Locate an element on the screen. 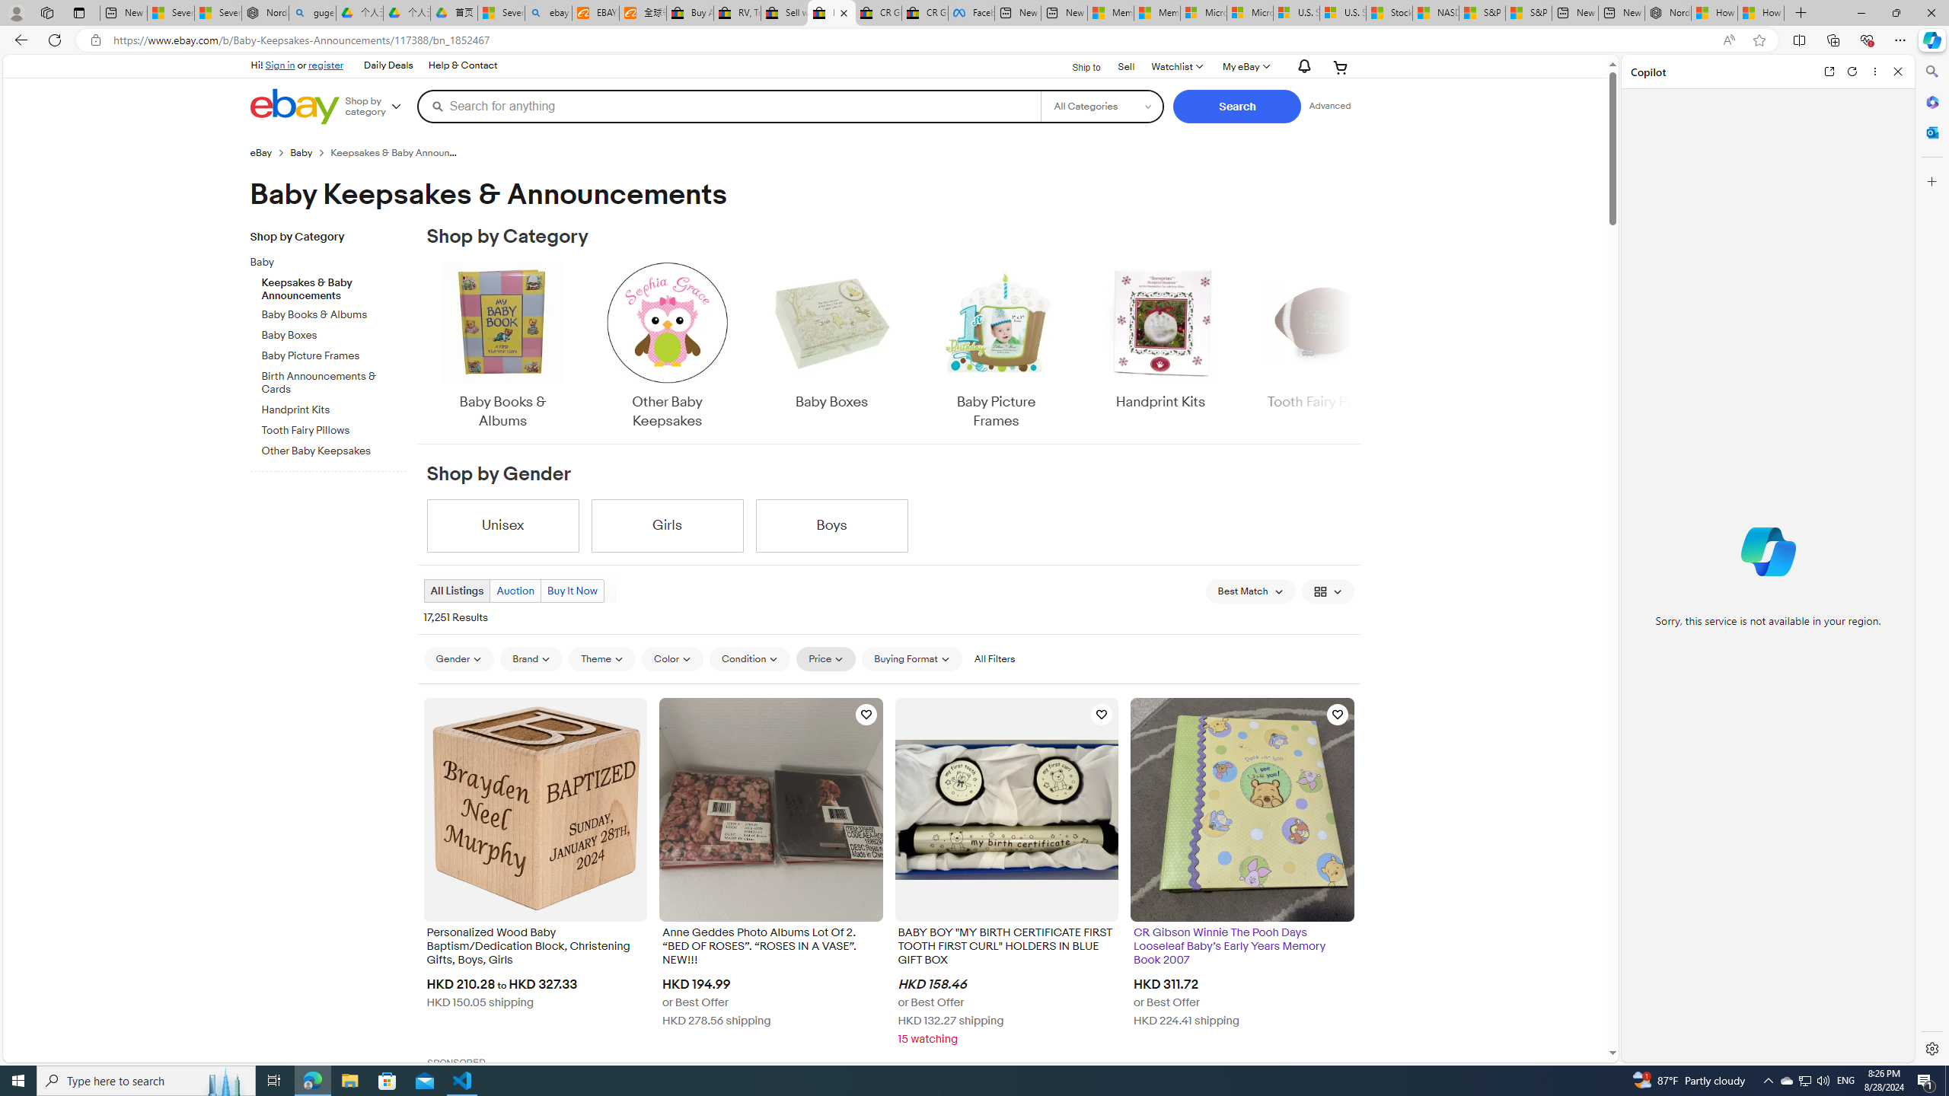 This screenshot has width=1949, height=1096. Help & Contact is located at coordinates (461, 65).